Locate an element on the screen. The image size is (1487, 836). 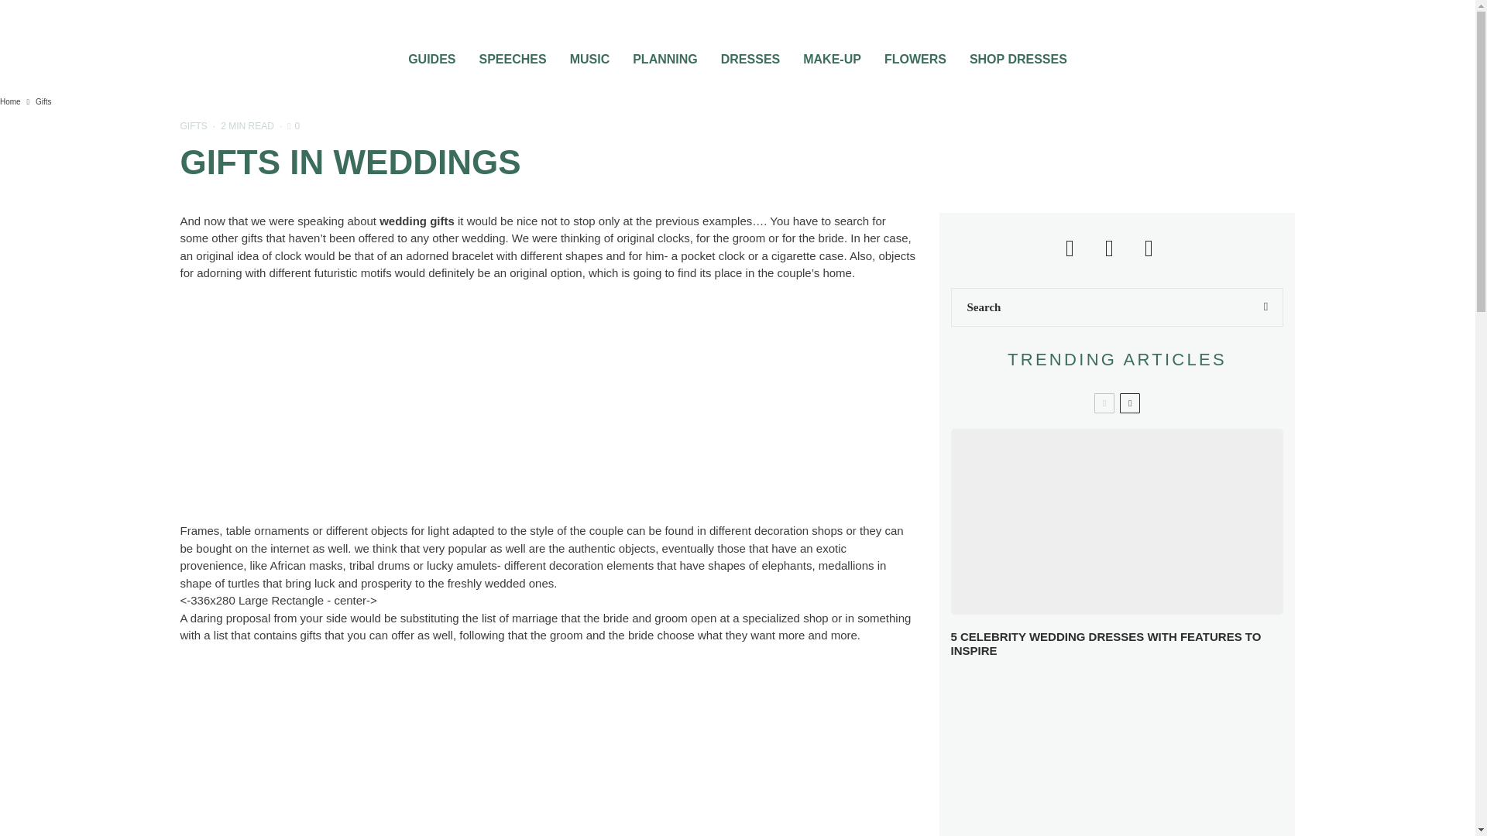
GUIDES is located at coordinates (431, 54).